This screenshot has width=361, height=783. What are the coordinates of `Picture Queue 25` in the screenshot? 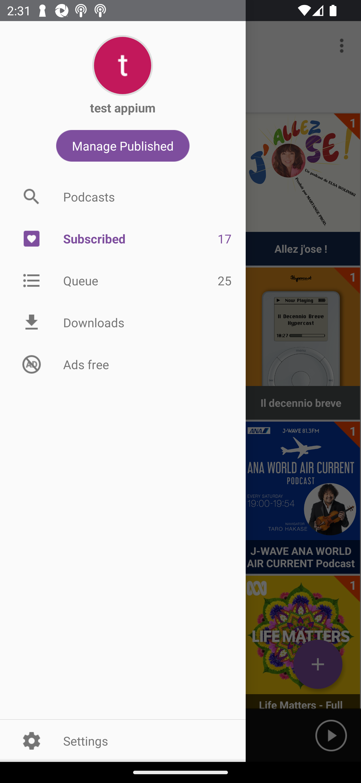 It's located at (123, 280).